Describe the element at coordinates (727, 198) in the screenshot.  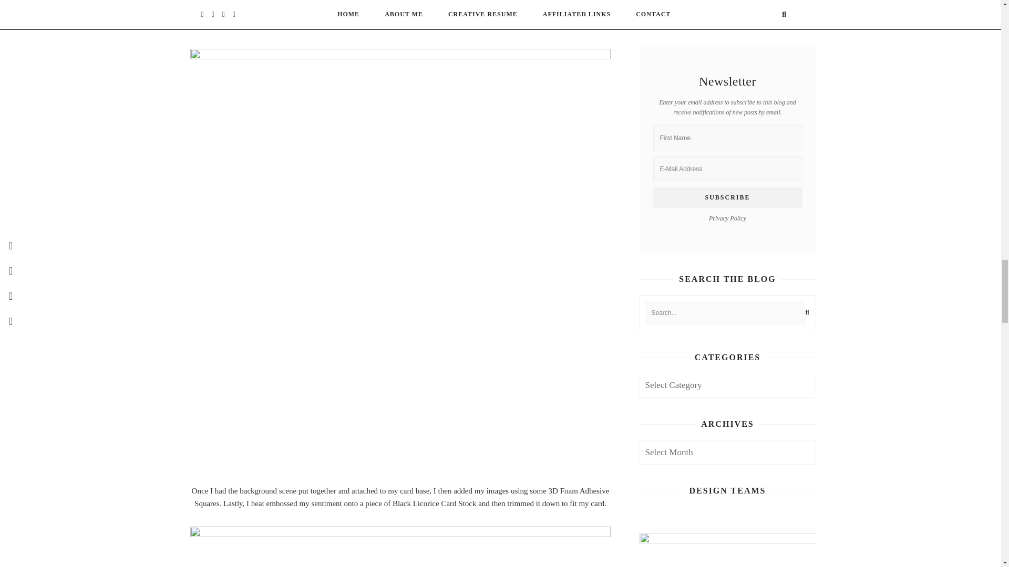
I see `Subscribe` at that location.